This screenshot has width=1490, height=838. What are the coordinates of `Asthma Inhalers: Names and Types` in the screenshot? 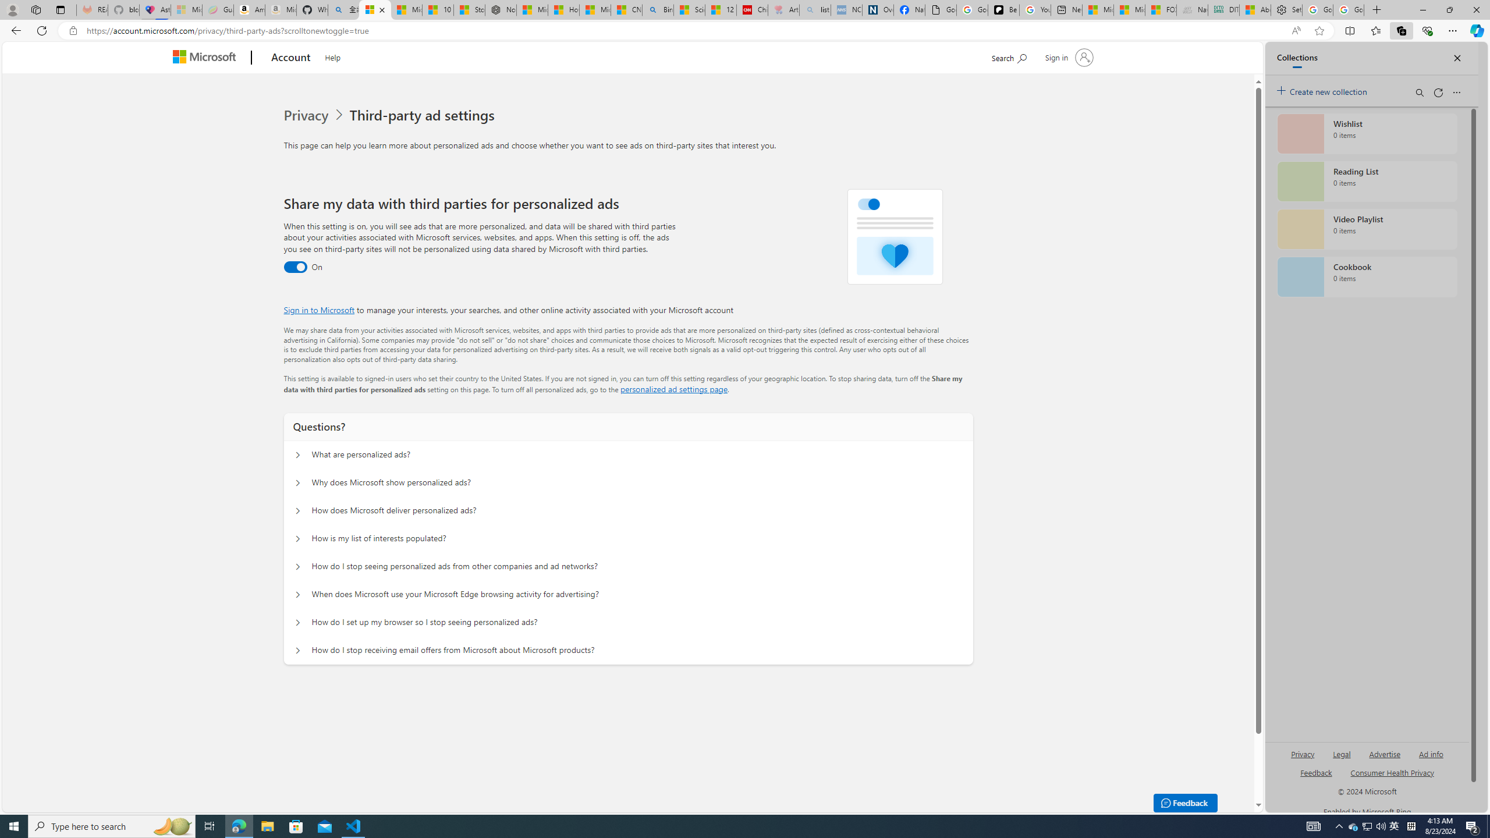 It's located at (155, 10).